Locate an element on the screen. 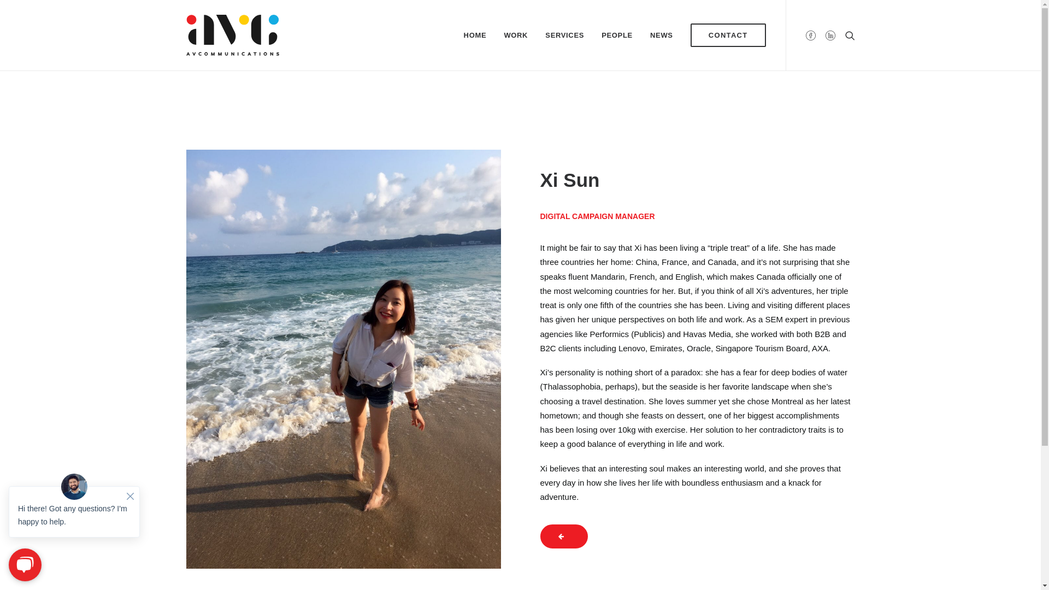 The image size is (1049, 590). NEWS is located at coordinates (662, 35).